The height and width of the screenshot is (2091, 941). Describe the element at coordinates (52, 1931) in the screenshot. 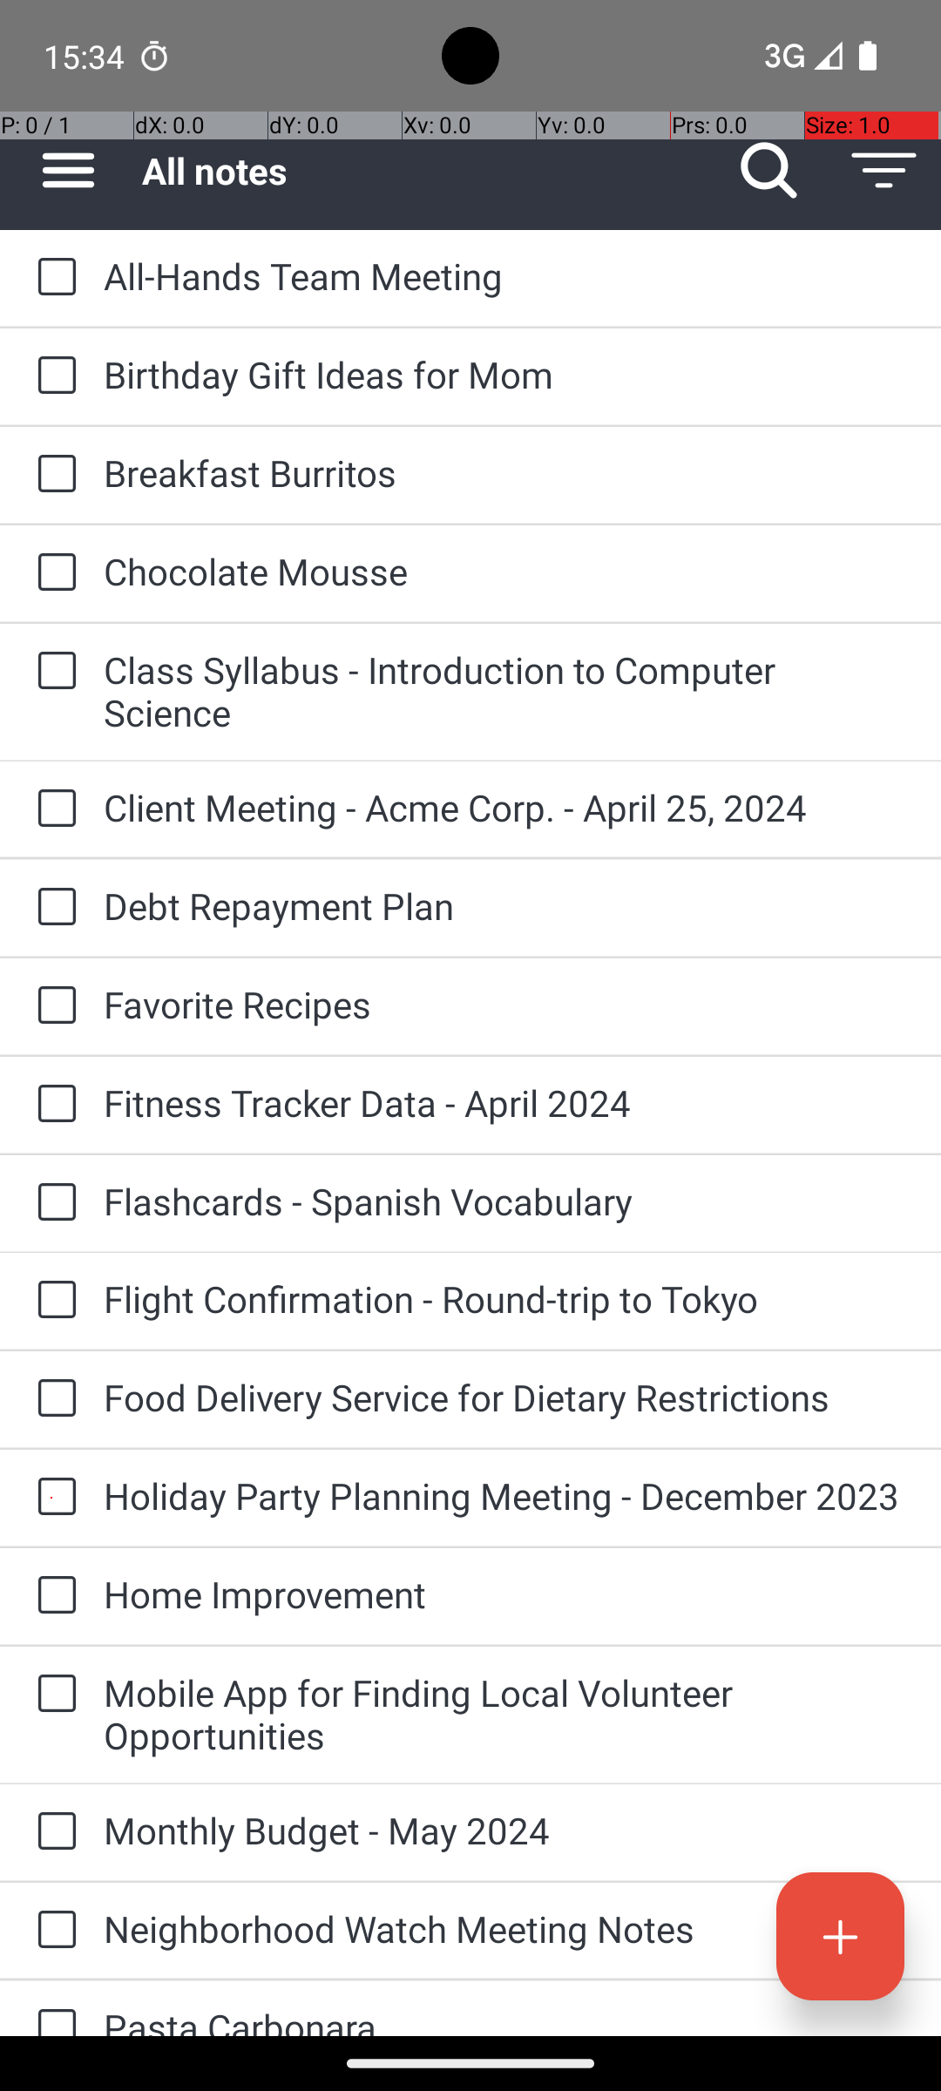

I see `to-do: Neighborhood Watch Meeting Notes` at that location.